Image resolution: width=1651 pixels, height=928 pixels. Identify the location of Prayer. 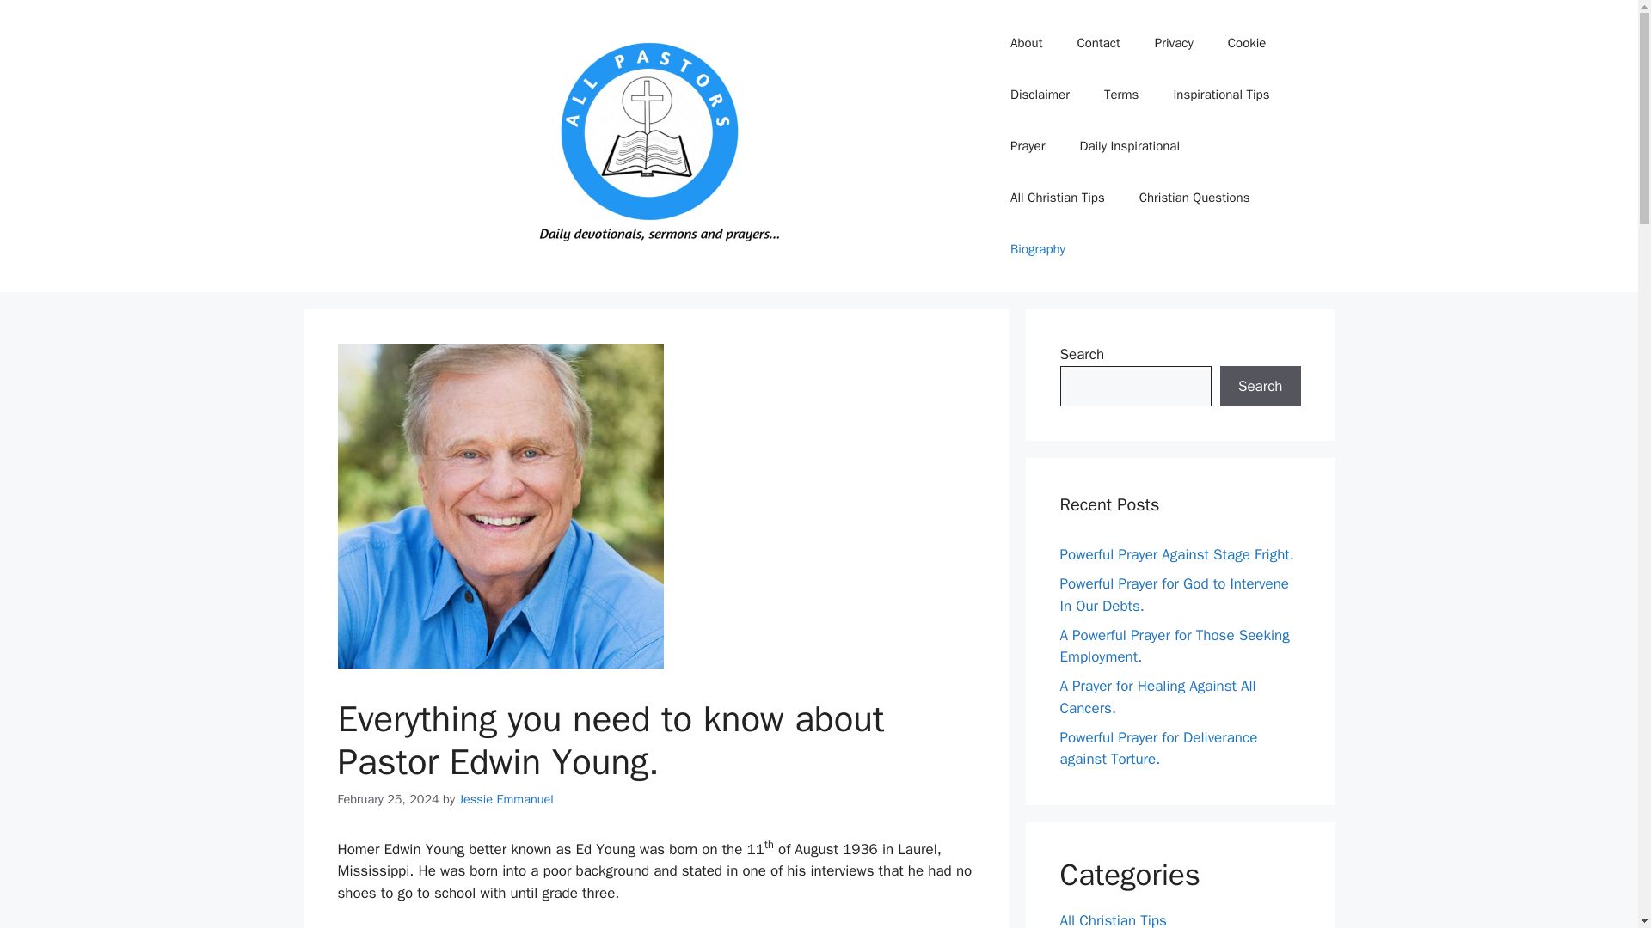
(1027, 146).